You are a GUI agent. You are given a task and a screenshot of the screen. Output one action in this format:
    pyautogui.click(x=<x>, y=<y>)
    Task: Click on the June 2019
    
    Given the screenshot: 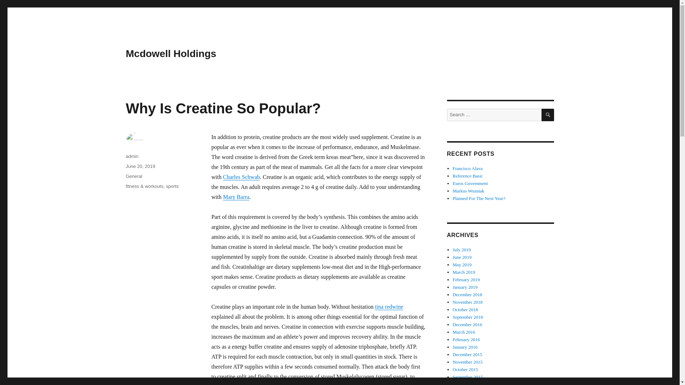 What is the action you would take?
    pyautogui.click(x=462, y=257)
    